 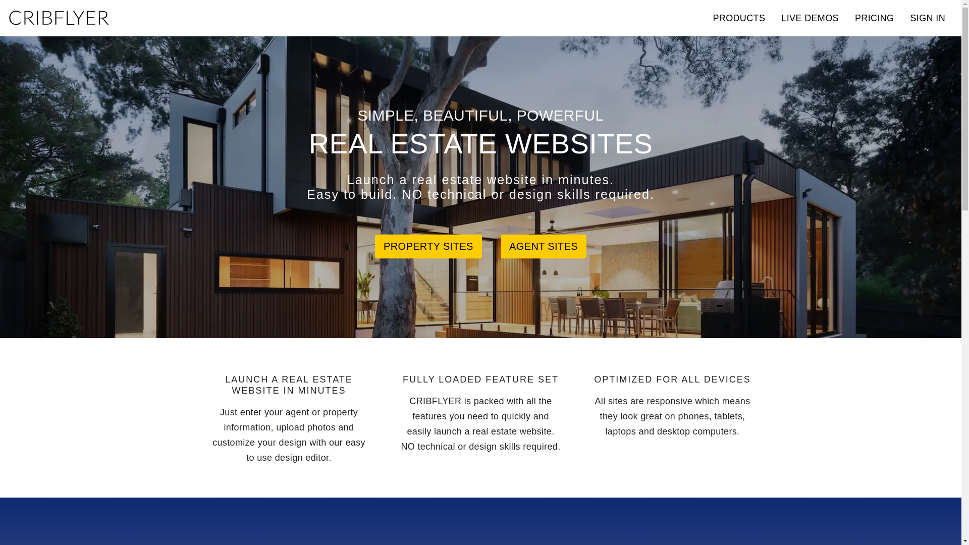 I want to click on LIVE DEMOS, so click(x=810, y=18).